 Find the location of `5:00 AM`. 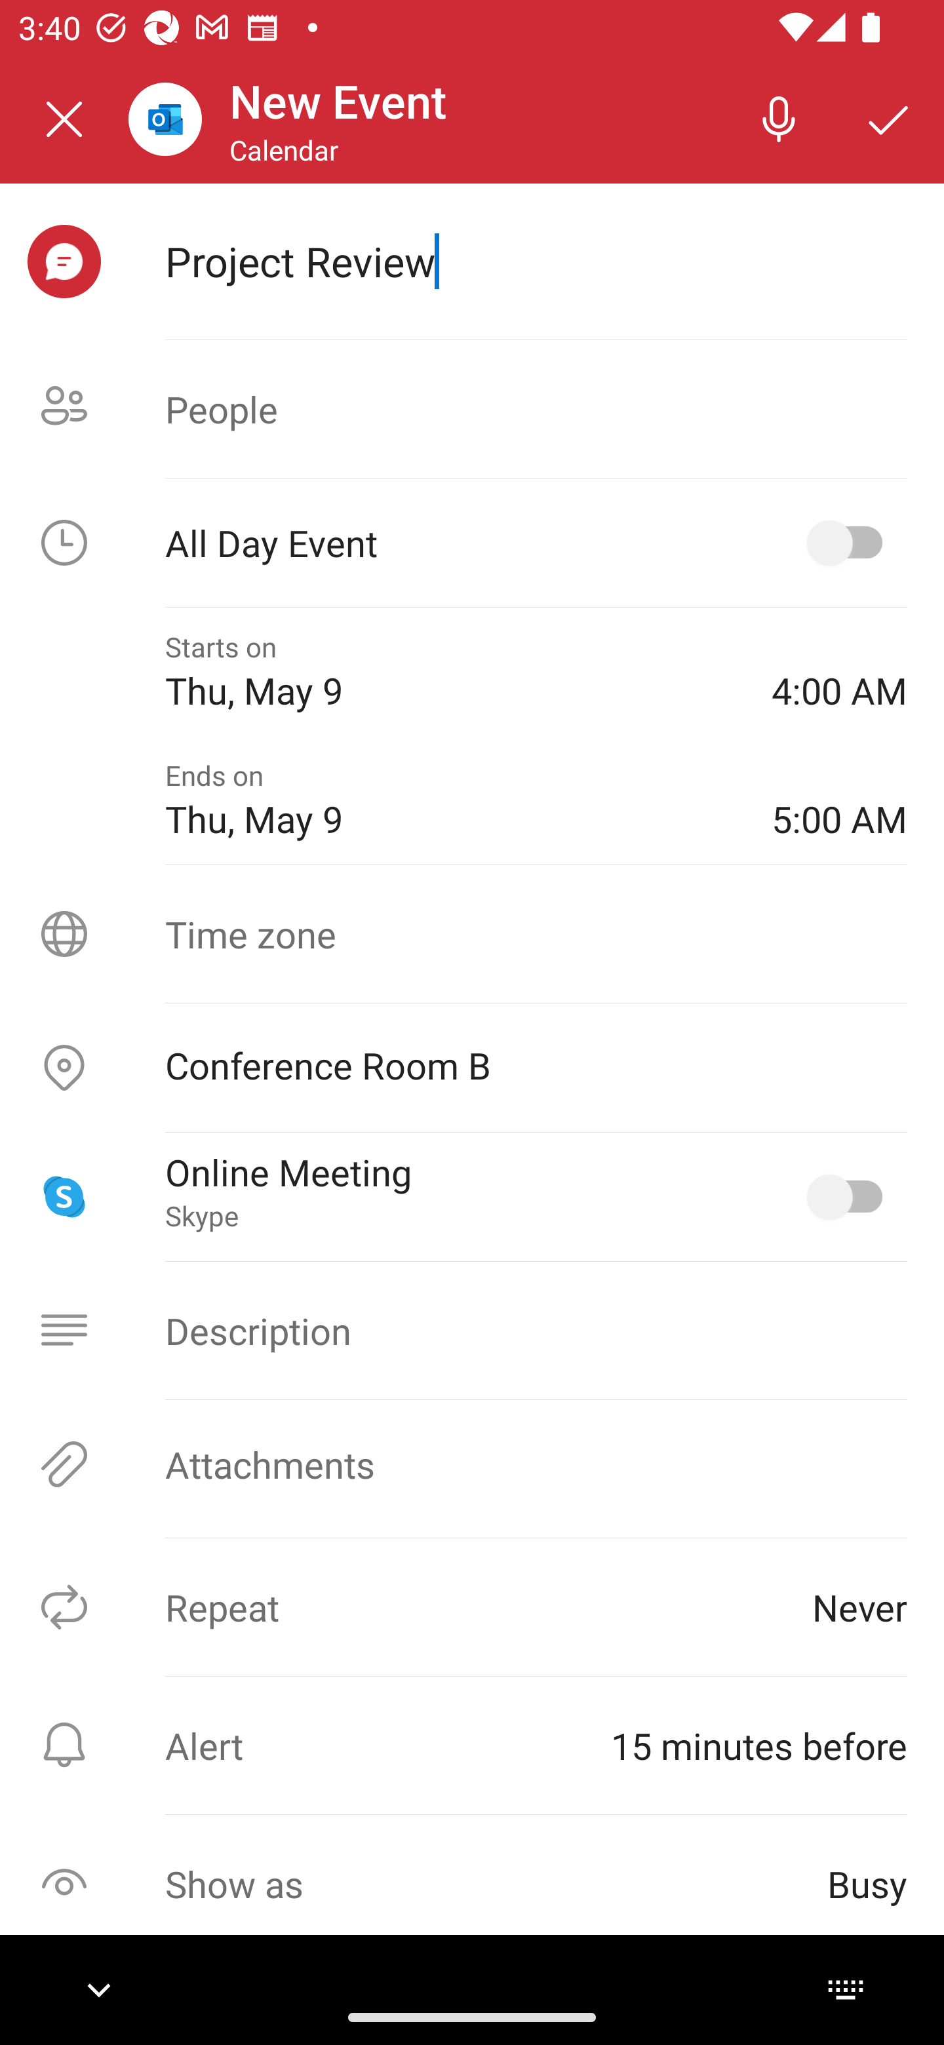

5:00 AM is located at coordinates (839, 800).